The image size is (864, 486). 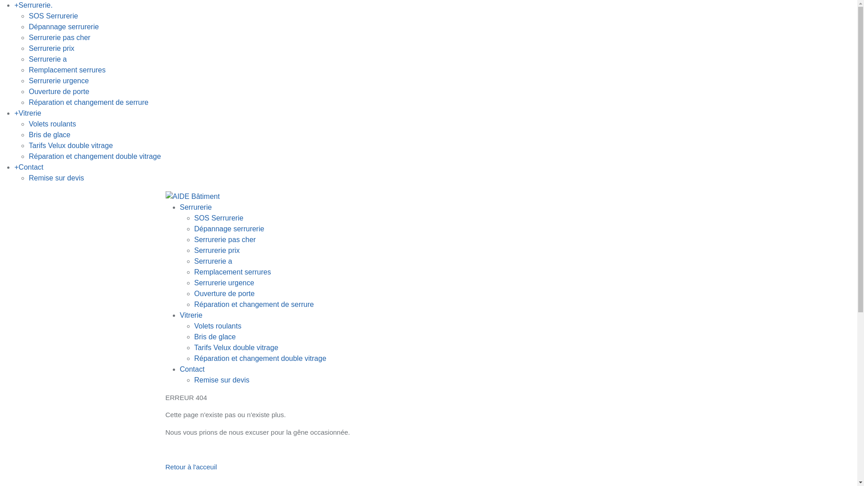 I want to click on Ouverture de porte, so click(x=59, y=92).